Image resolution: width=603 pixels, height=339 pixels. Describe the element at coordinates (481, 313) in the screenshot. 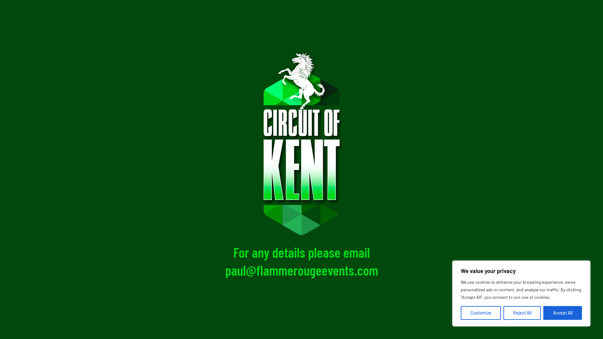

I see `Customize` at that location.